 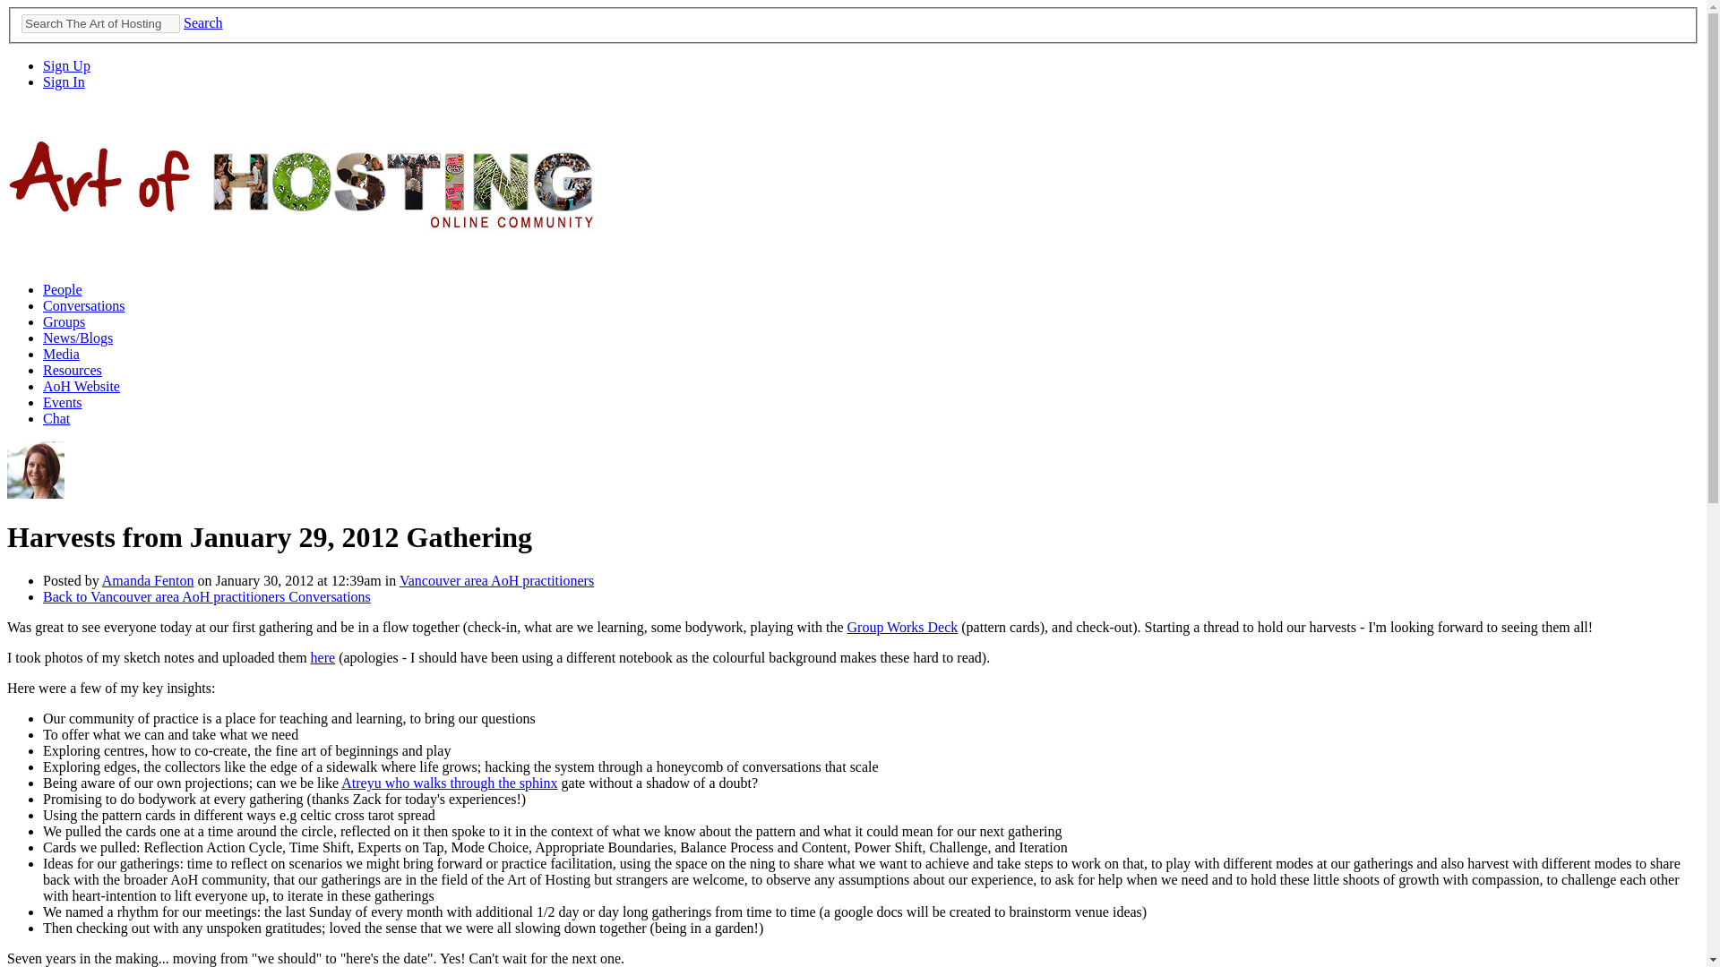 I want to click on Vancouver area AoH practitioners, so click(x=496, y=580).